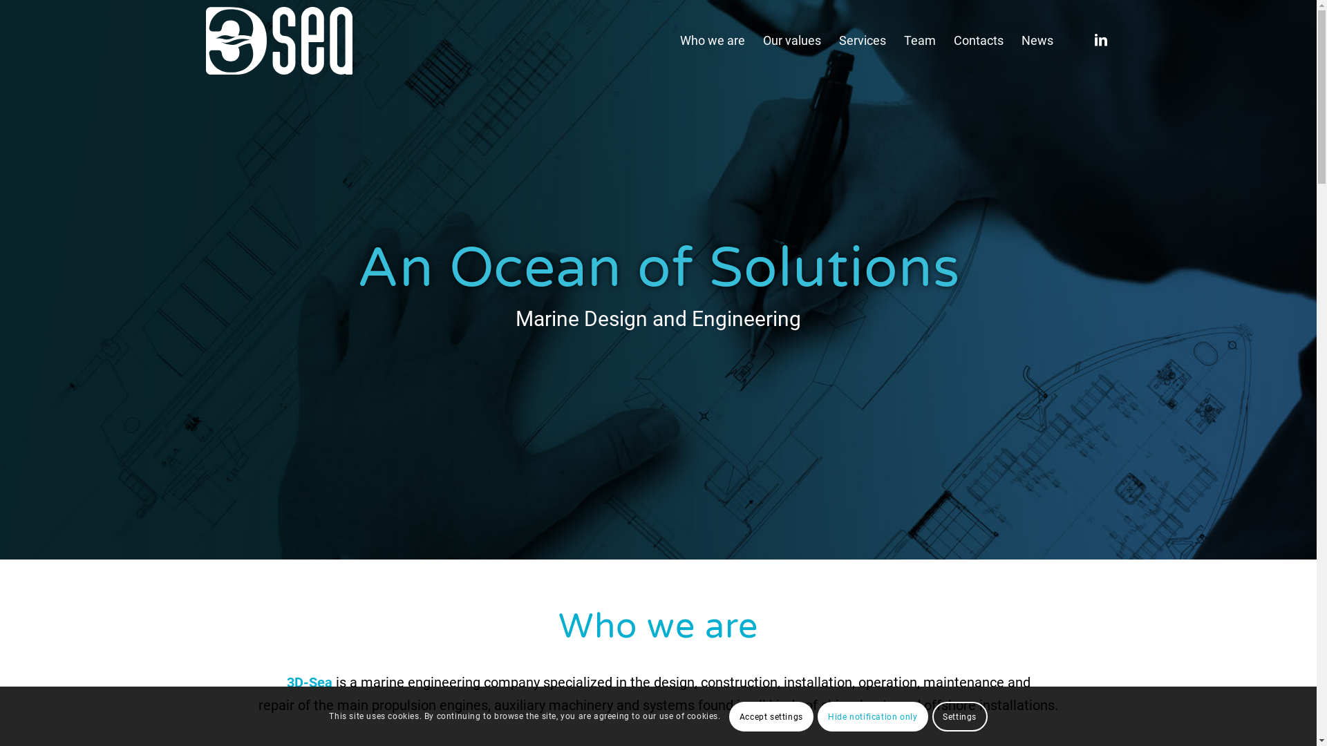 The height and width of the screenshot is (746, 1327). I want to click on Accept settings, so click(771, 716).